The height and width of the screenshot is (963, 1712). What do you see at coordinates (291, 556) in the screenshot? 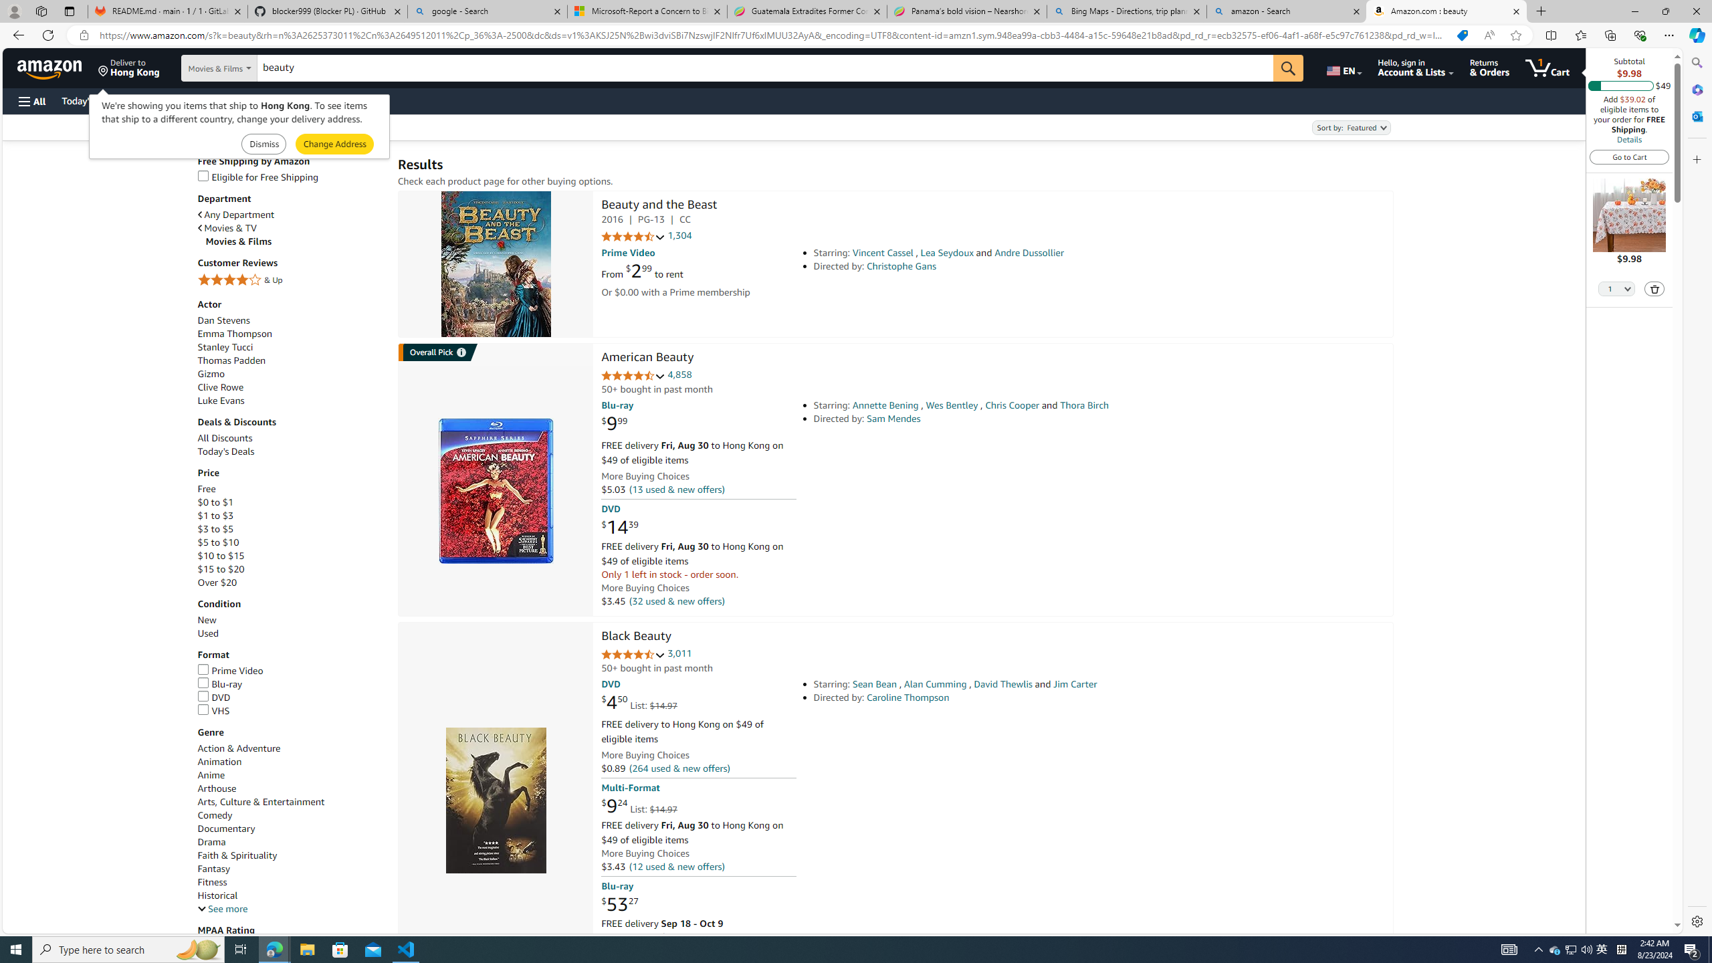
I see `$10 to $15` at bounding box center [291, 556].